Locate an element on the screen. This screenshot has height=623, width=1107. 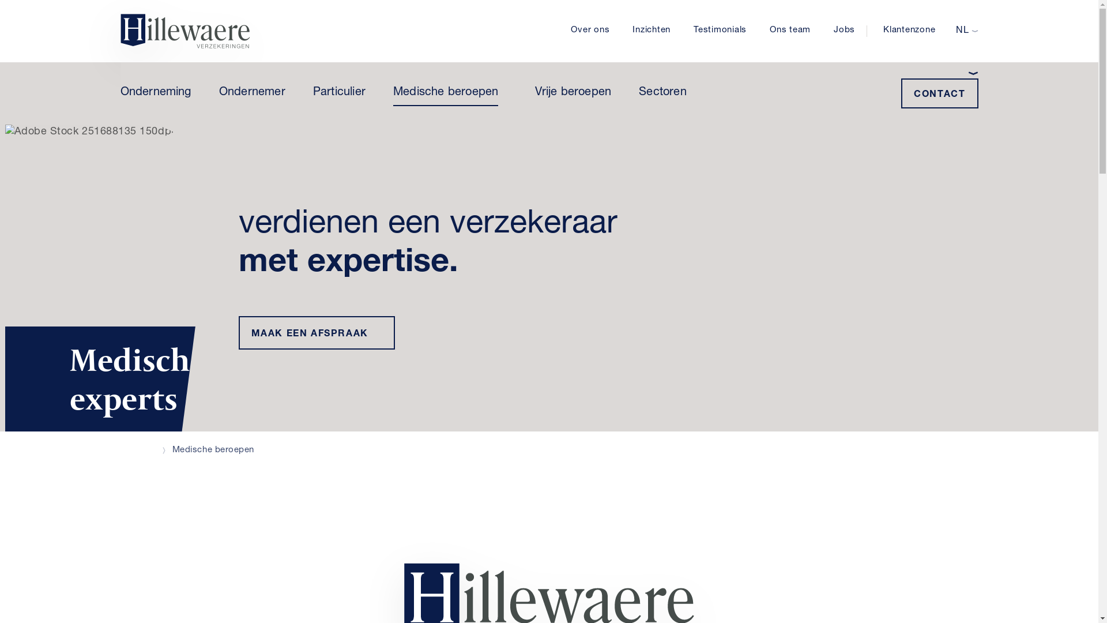
Testimonials is located at coordinates (720, 31).